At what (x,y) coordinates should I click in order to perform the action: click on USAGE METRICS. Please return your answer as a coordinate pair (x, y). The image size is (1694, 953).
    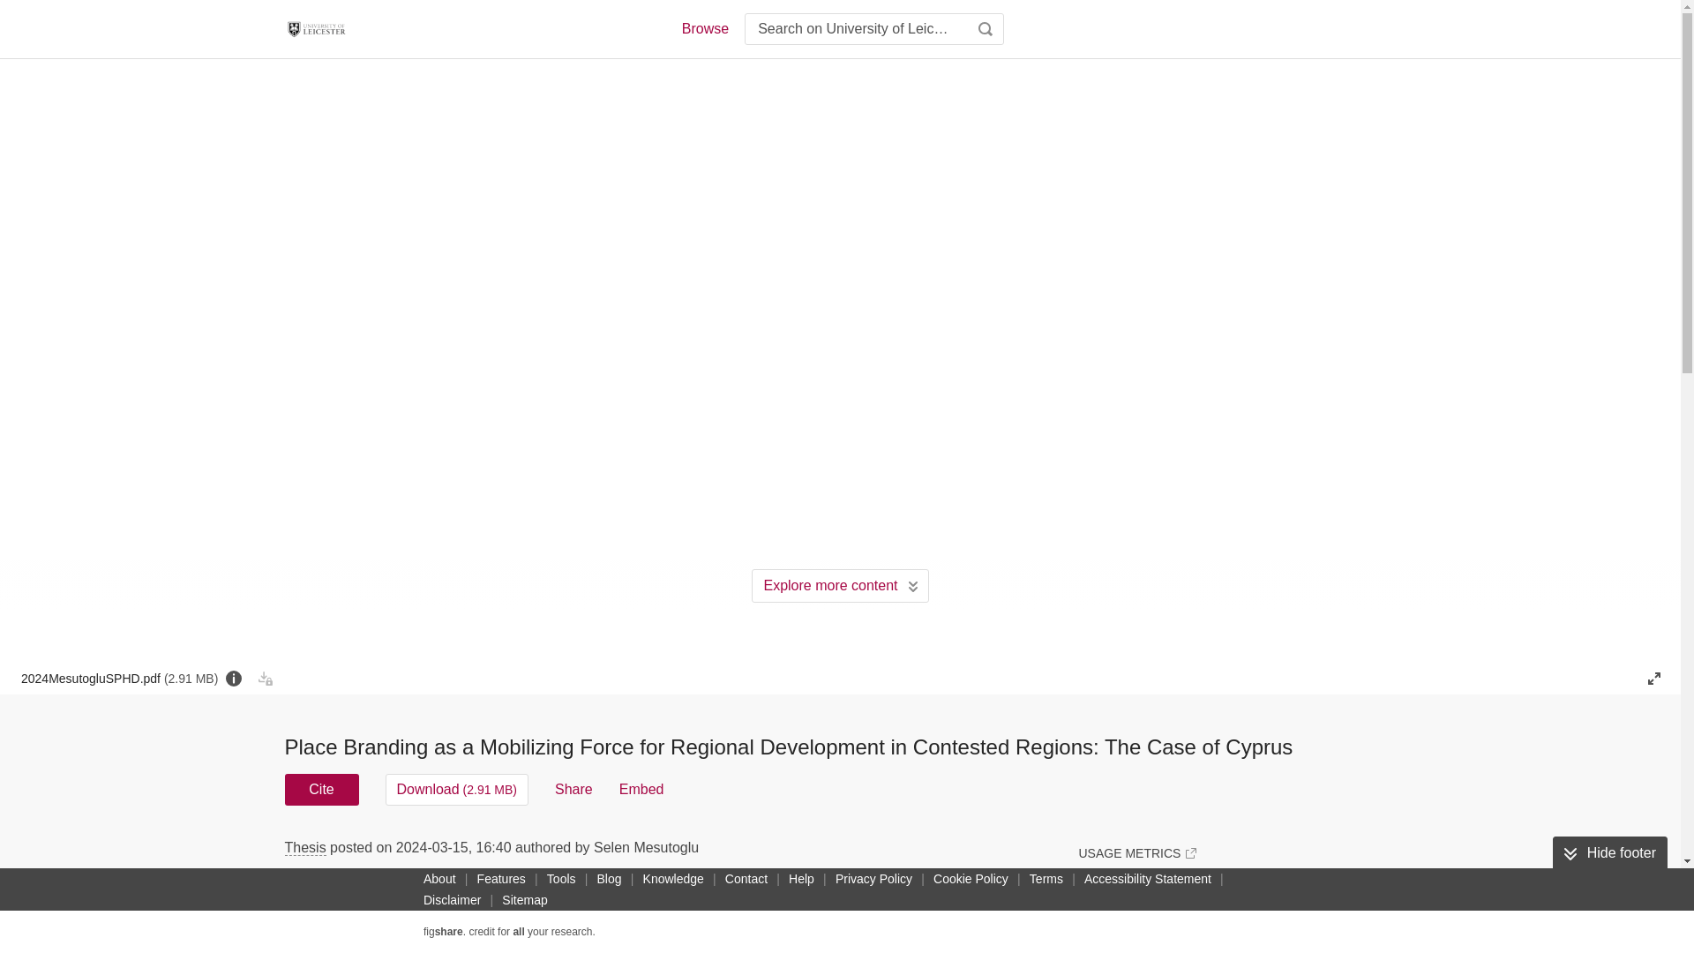
    Looking at the image, I should click on (1136, 852).